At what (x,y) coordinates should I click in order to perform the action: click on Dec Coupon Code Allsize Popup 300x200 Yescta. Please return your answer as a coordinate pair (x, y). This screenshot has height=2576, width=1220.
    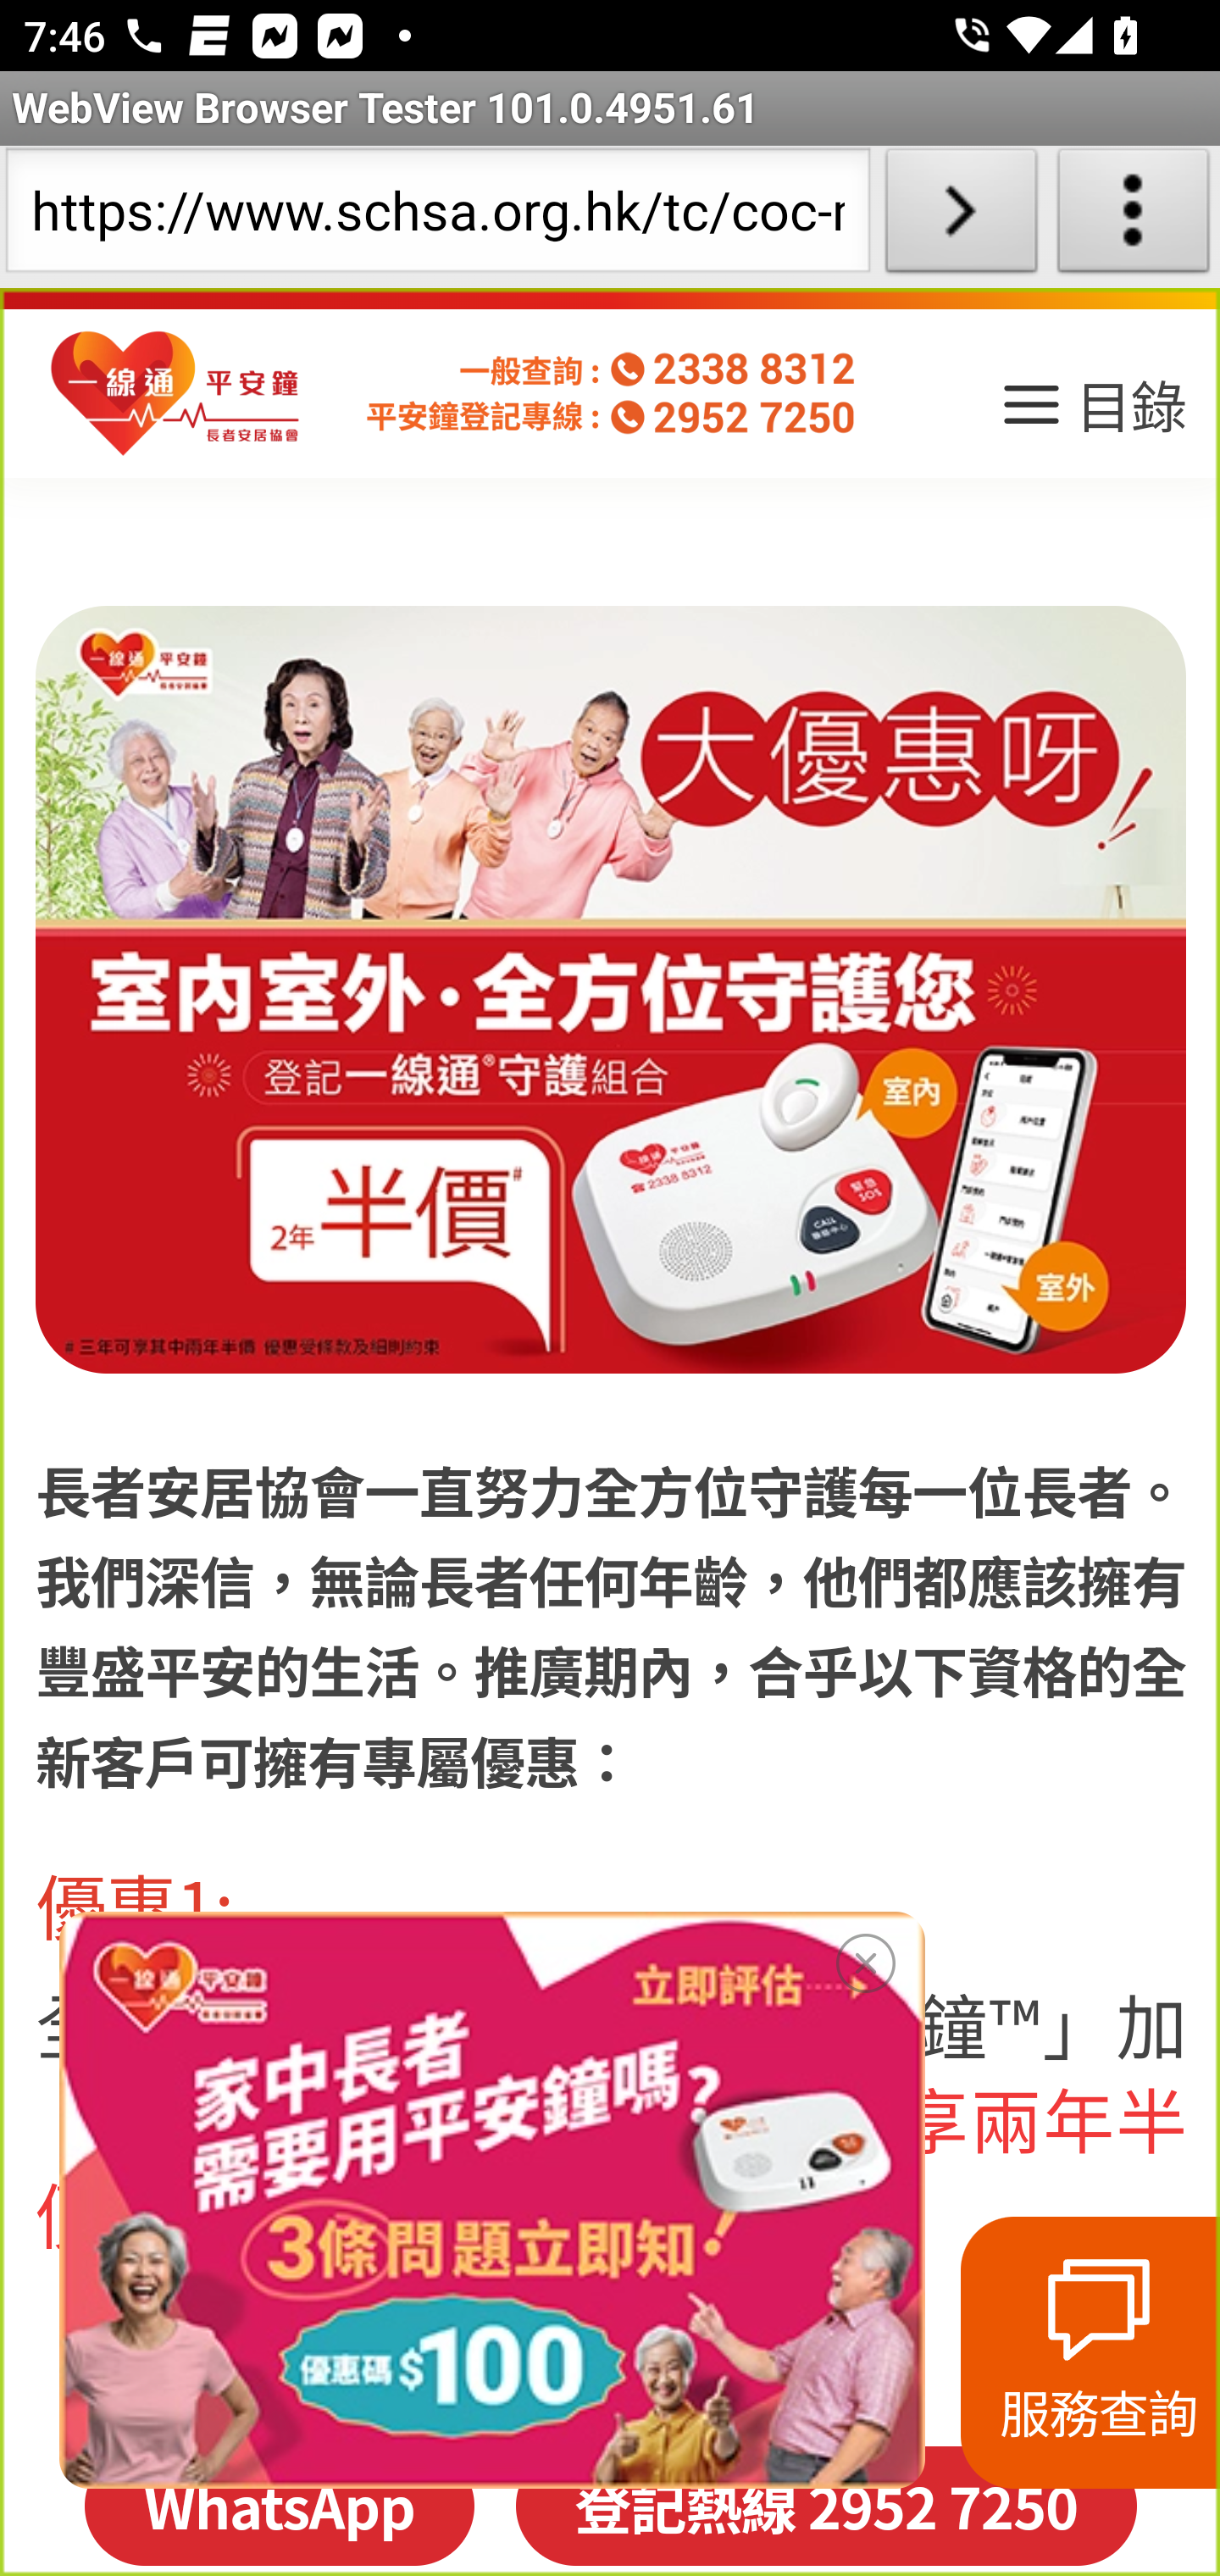
    Looking at the image, I should click on (491, 2200).